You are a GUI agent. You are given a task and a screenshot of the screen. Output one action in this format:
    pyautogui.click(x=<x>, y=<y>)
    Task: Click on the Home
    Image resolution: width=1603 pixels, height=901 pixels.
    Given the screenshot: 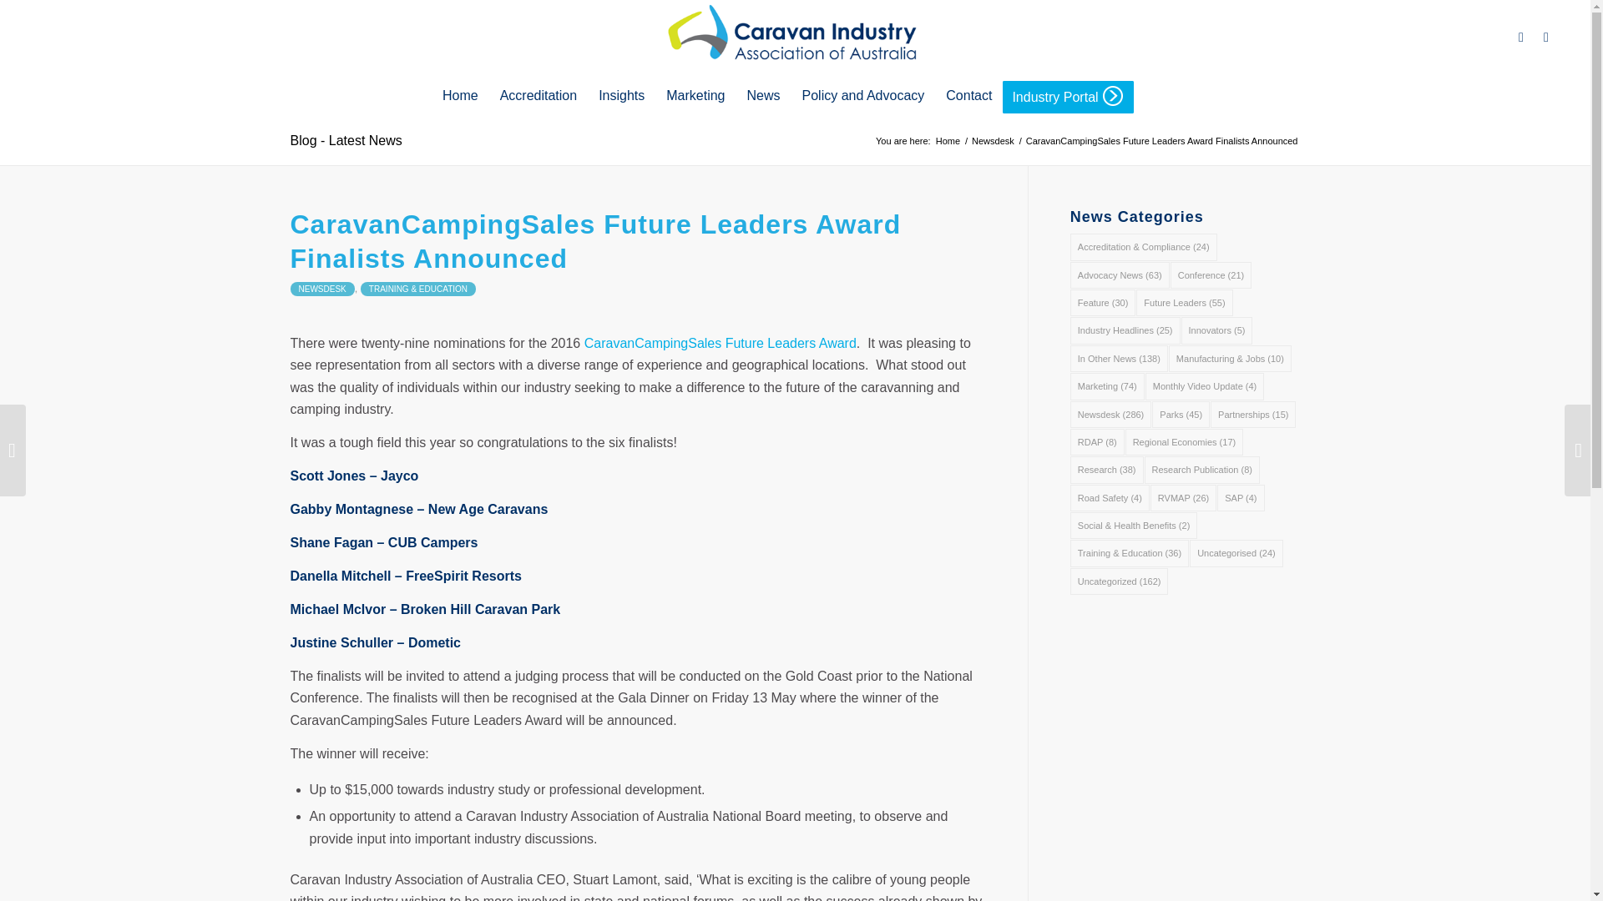 What is the action you would take?
    pyautogui.click(x=459, y=95)
    